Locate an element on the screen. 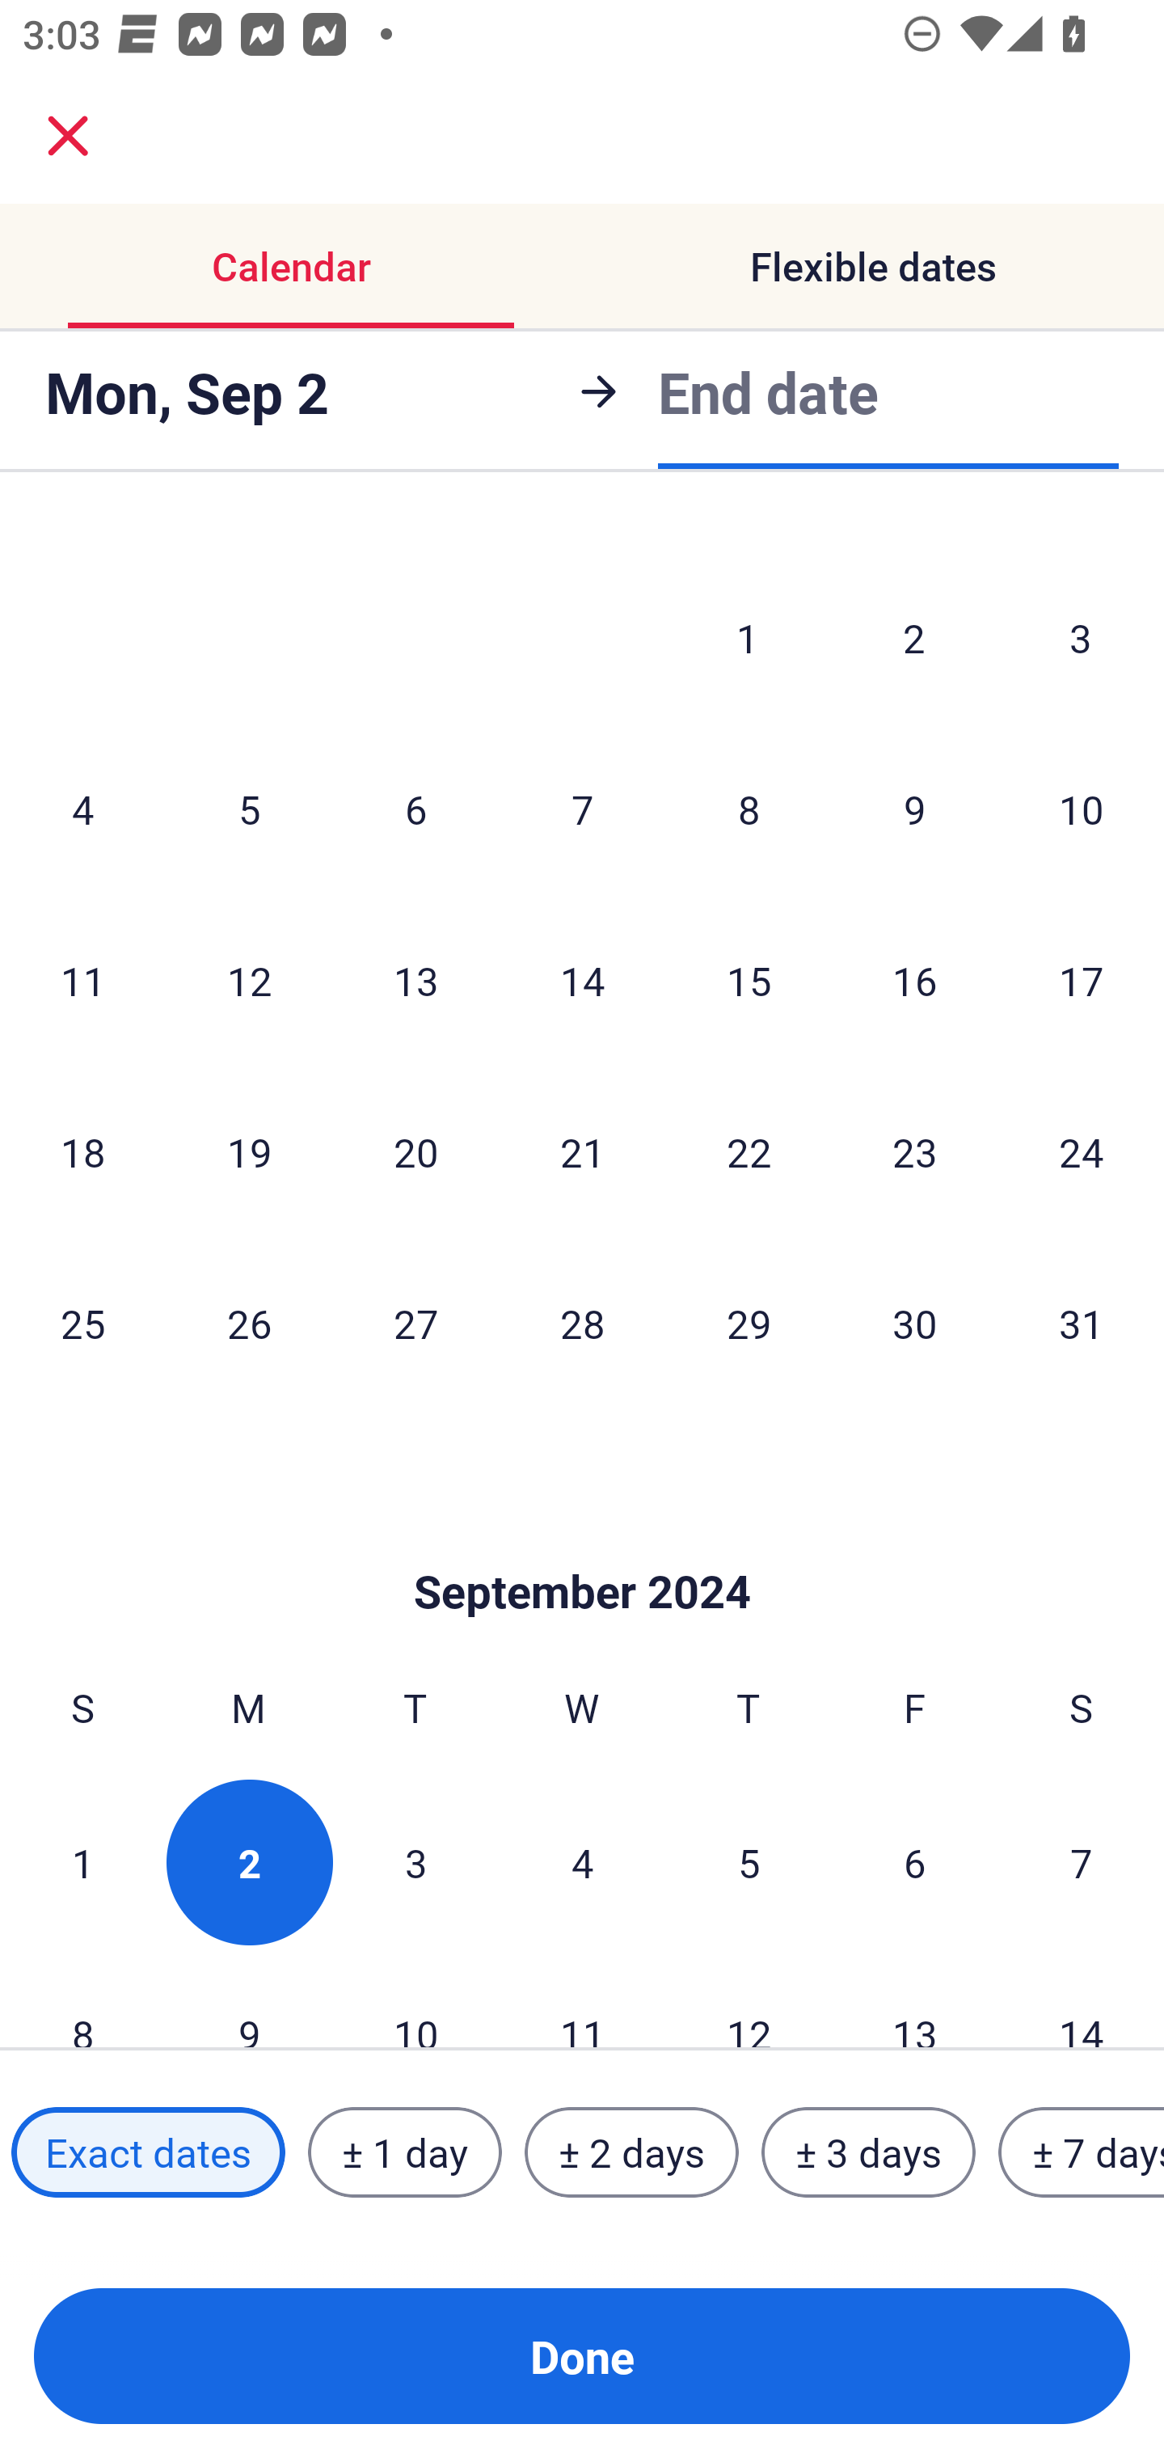 This screenshot has width=1164, height=2458. 17 Saturday, August 17, 2024 is located at coordinates (1082, 980).